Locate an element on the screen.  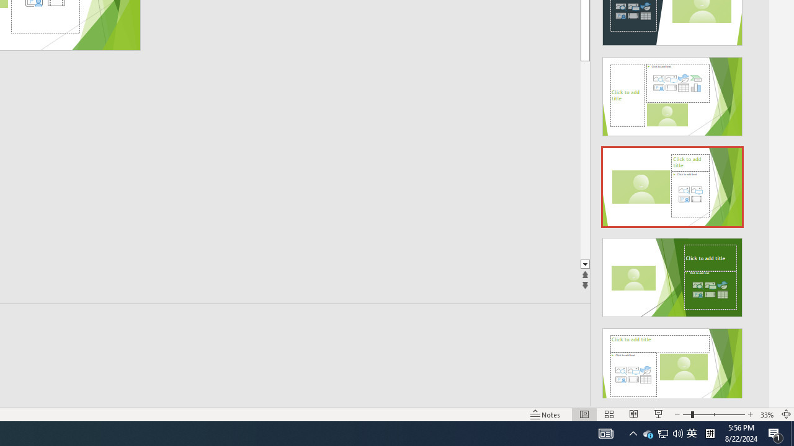
Reading View is located at coordinates (634, 414).